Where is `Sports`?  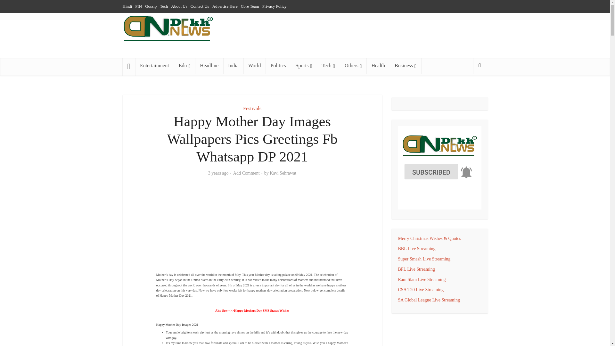
Sports is located at coordinates (304, 66).